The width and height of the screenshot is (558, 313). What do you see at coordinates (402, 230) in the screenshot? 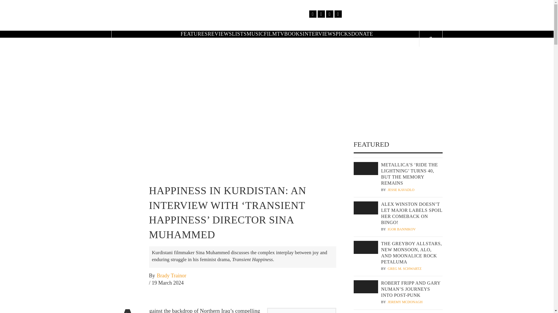
I see `Igor Bannikov` at bounding box center [402, 230].